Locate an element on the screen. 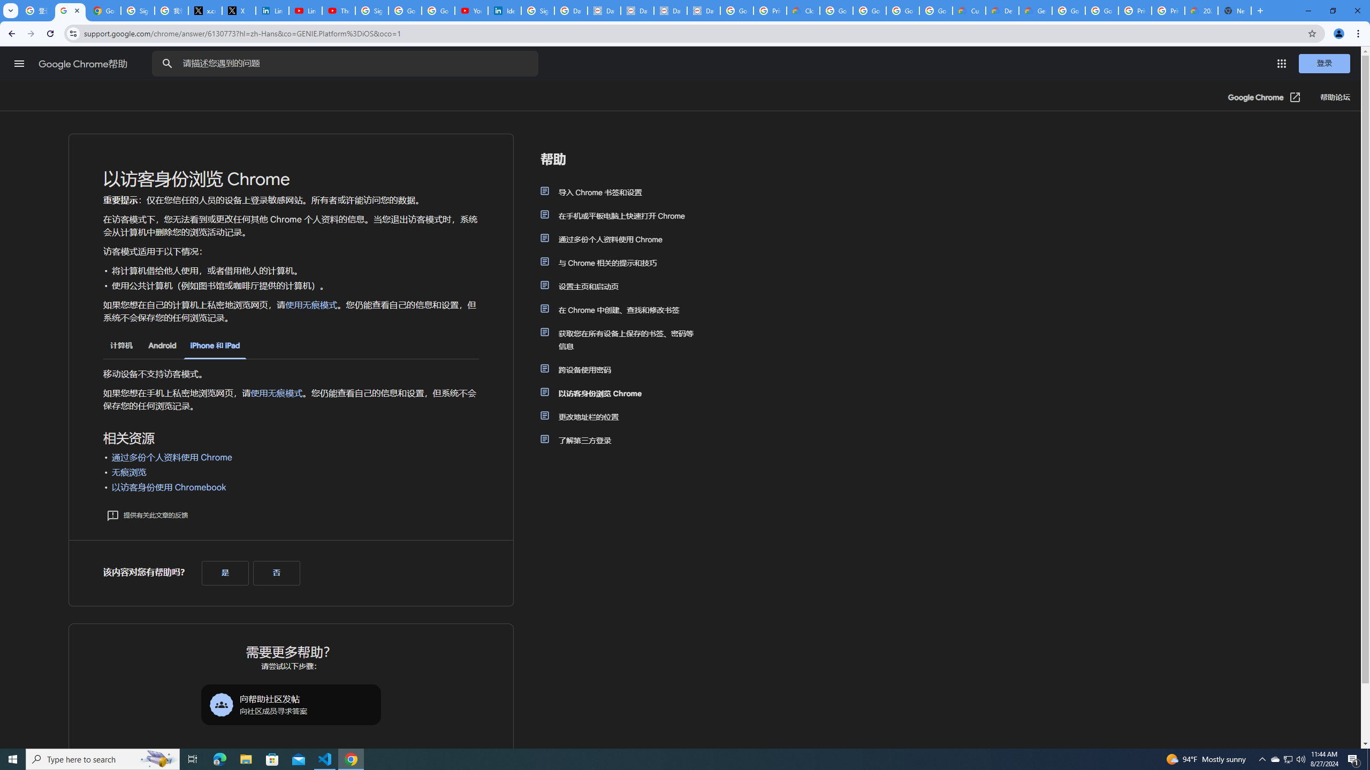 This screenshot has width=1370, height=770. New Tab is located at coordinates (1235, 11).